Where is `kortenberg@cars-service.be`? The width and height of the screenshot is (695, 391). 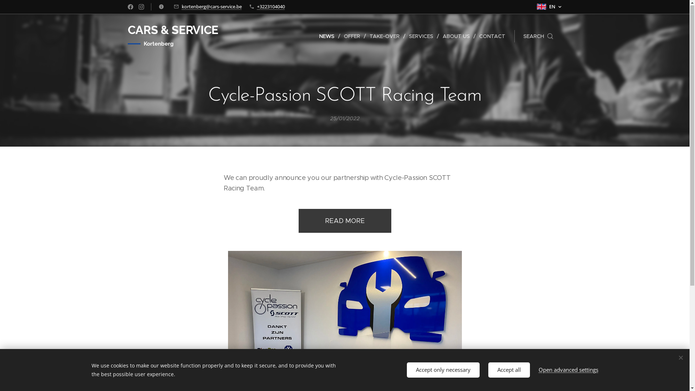 kortenberg@cars-service.be is located at coordinates (212, 7).